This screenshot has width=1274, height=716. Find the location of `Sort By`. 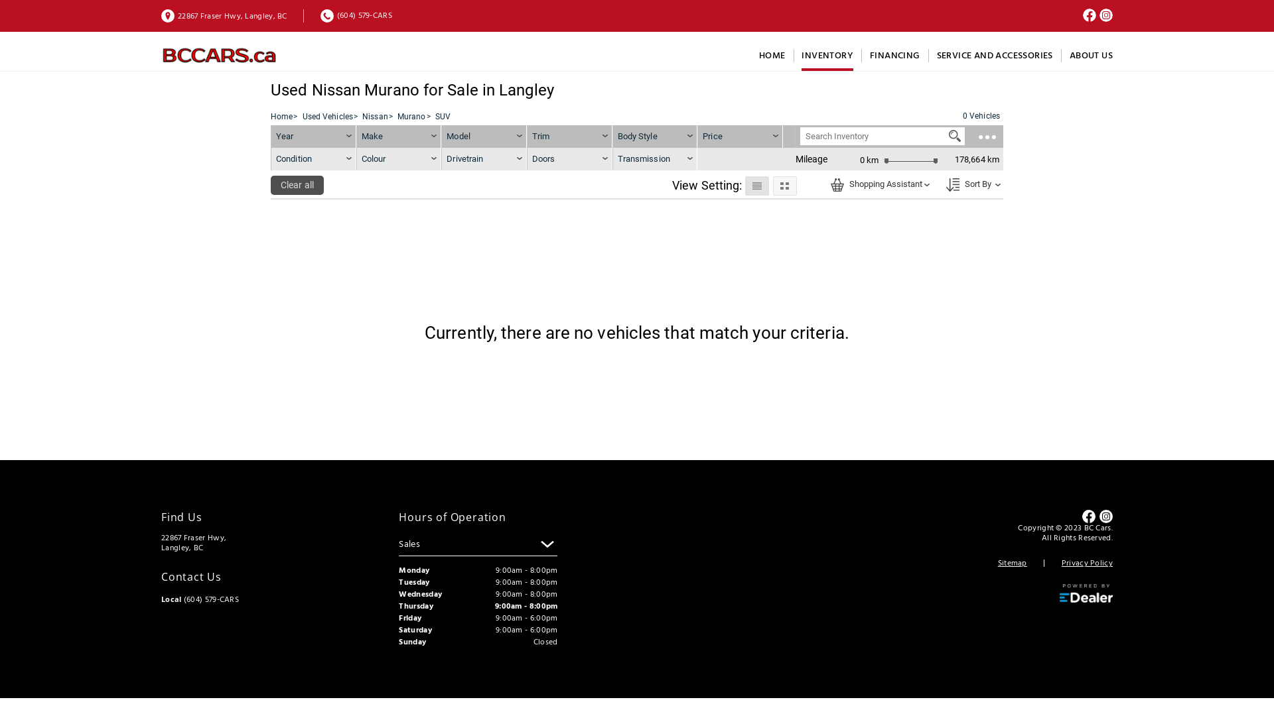

Sort By is located at coordinates (970, 184).